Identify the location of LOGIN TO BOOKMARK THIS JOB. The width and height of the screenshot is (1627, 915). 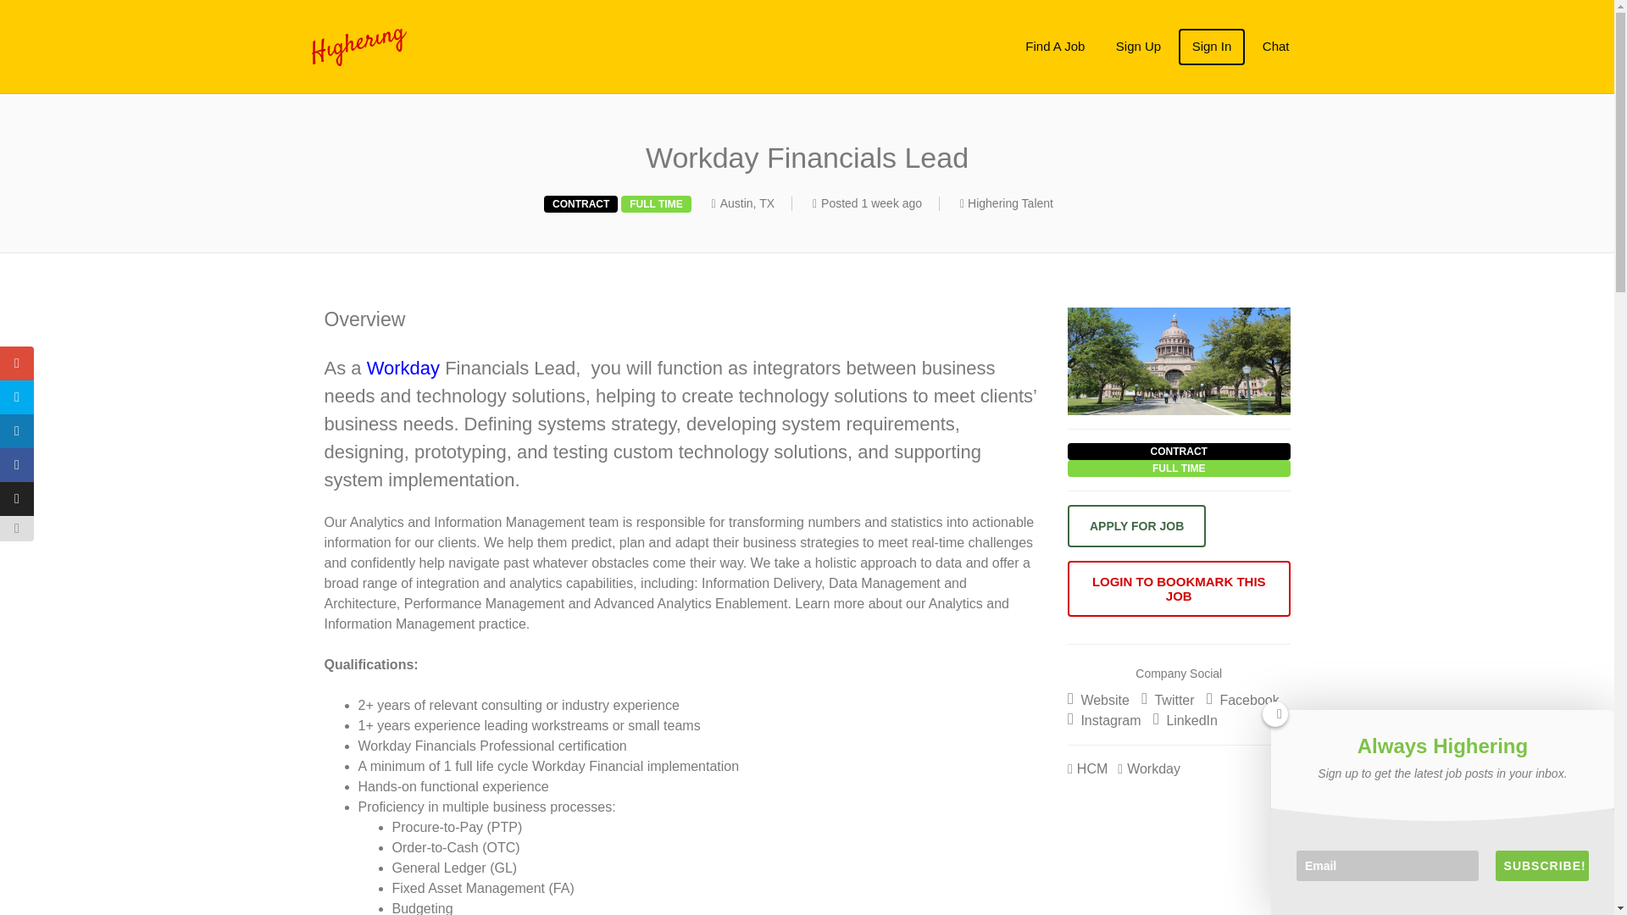
(1178, 588).